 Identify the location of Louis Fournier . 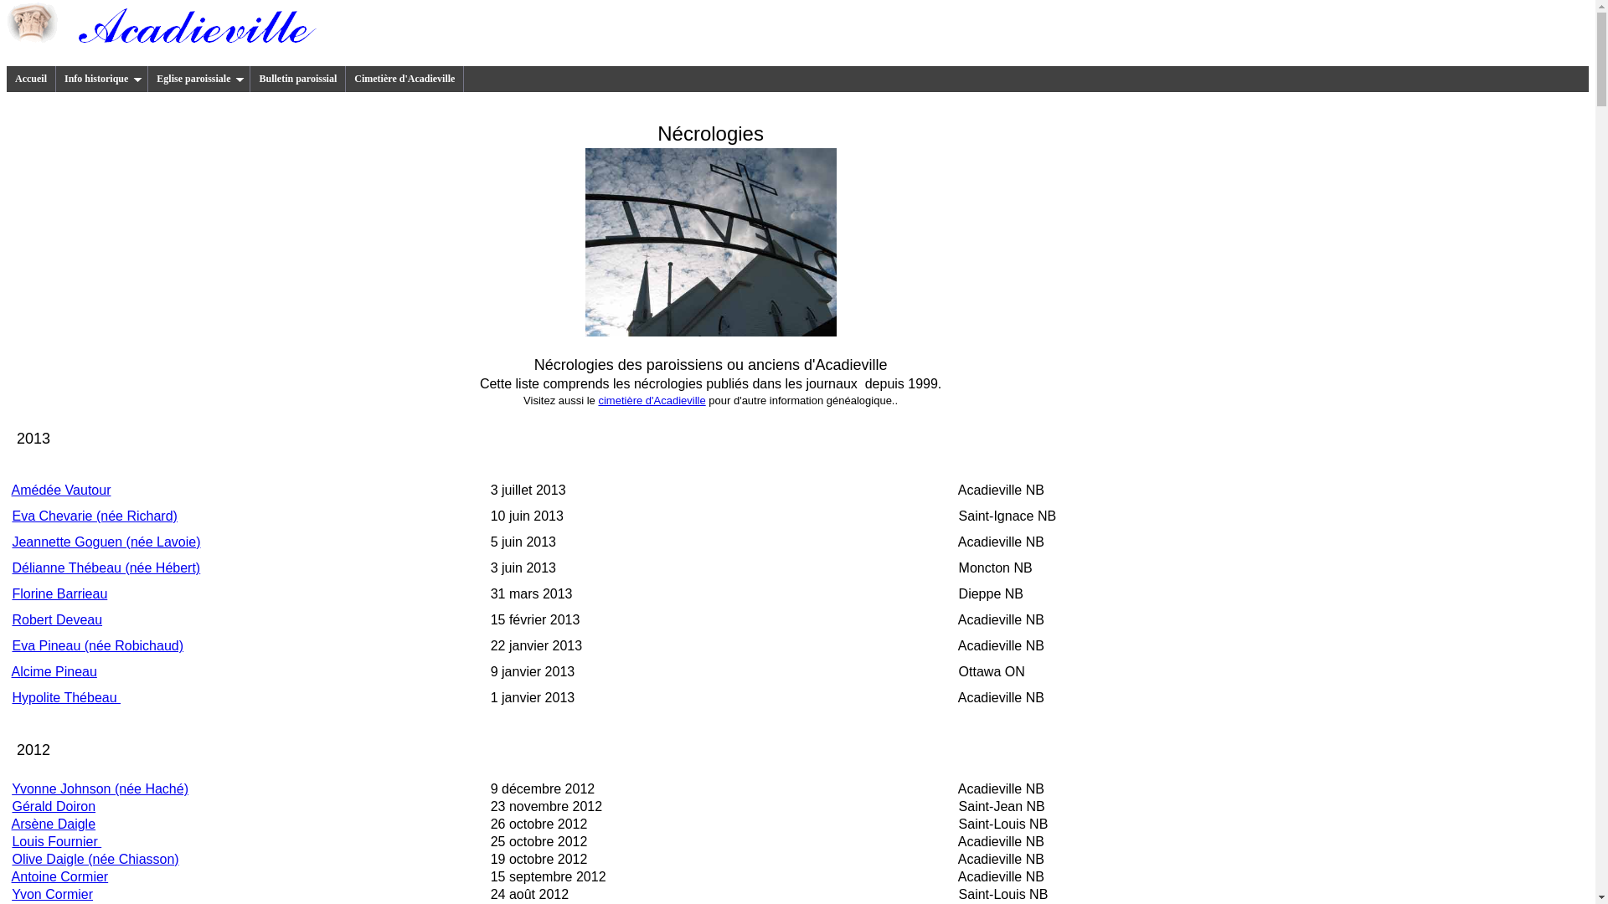
(57, 842).